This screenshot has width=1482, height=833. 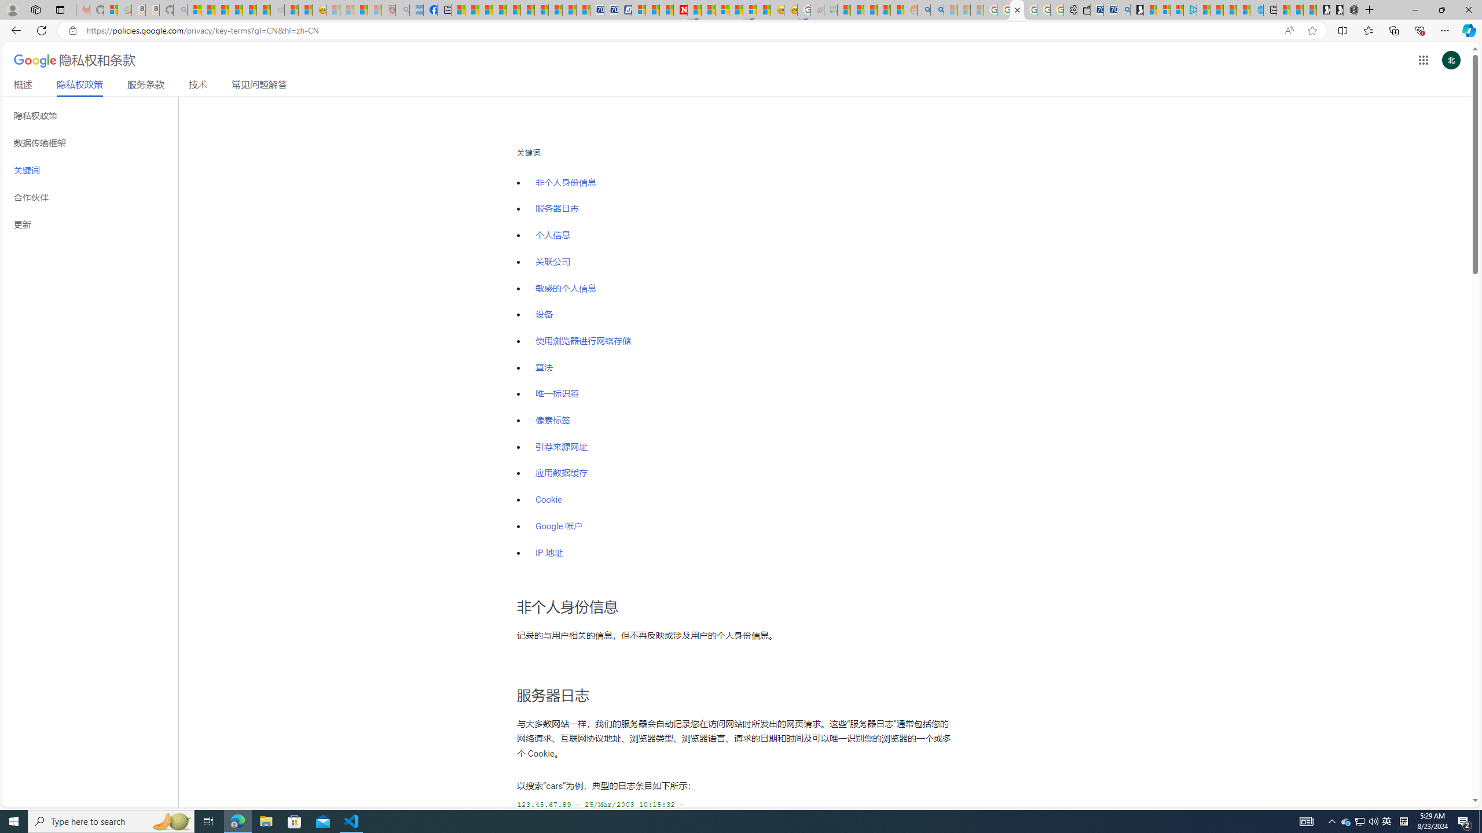 What do you see at coordinates (250, 10) in the screenshot?
I see `New Report Confirms 2023 Was Record Hot | Watch` at bounding box center [250, 10].